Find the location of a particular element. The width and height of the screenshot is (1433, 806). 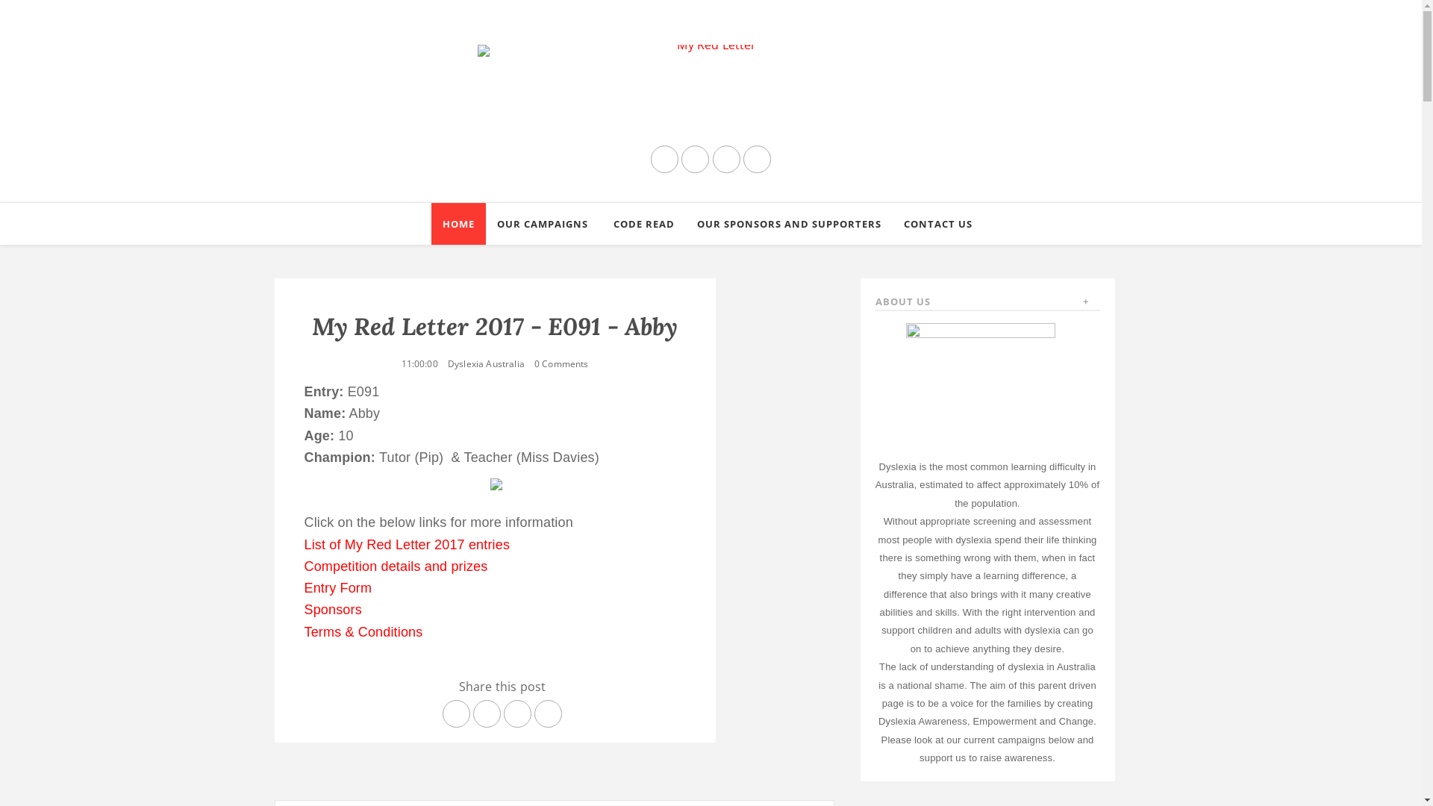

Entry Form is located at coordinates (339, 588).